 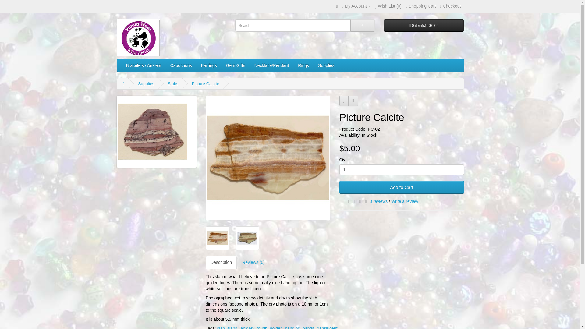 What do you see at coordinates (146, 83) in the screenshot?
I see `Supplies` at bounding box center [146, 83].